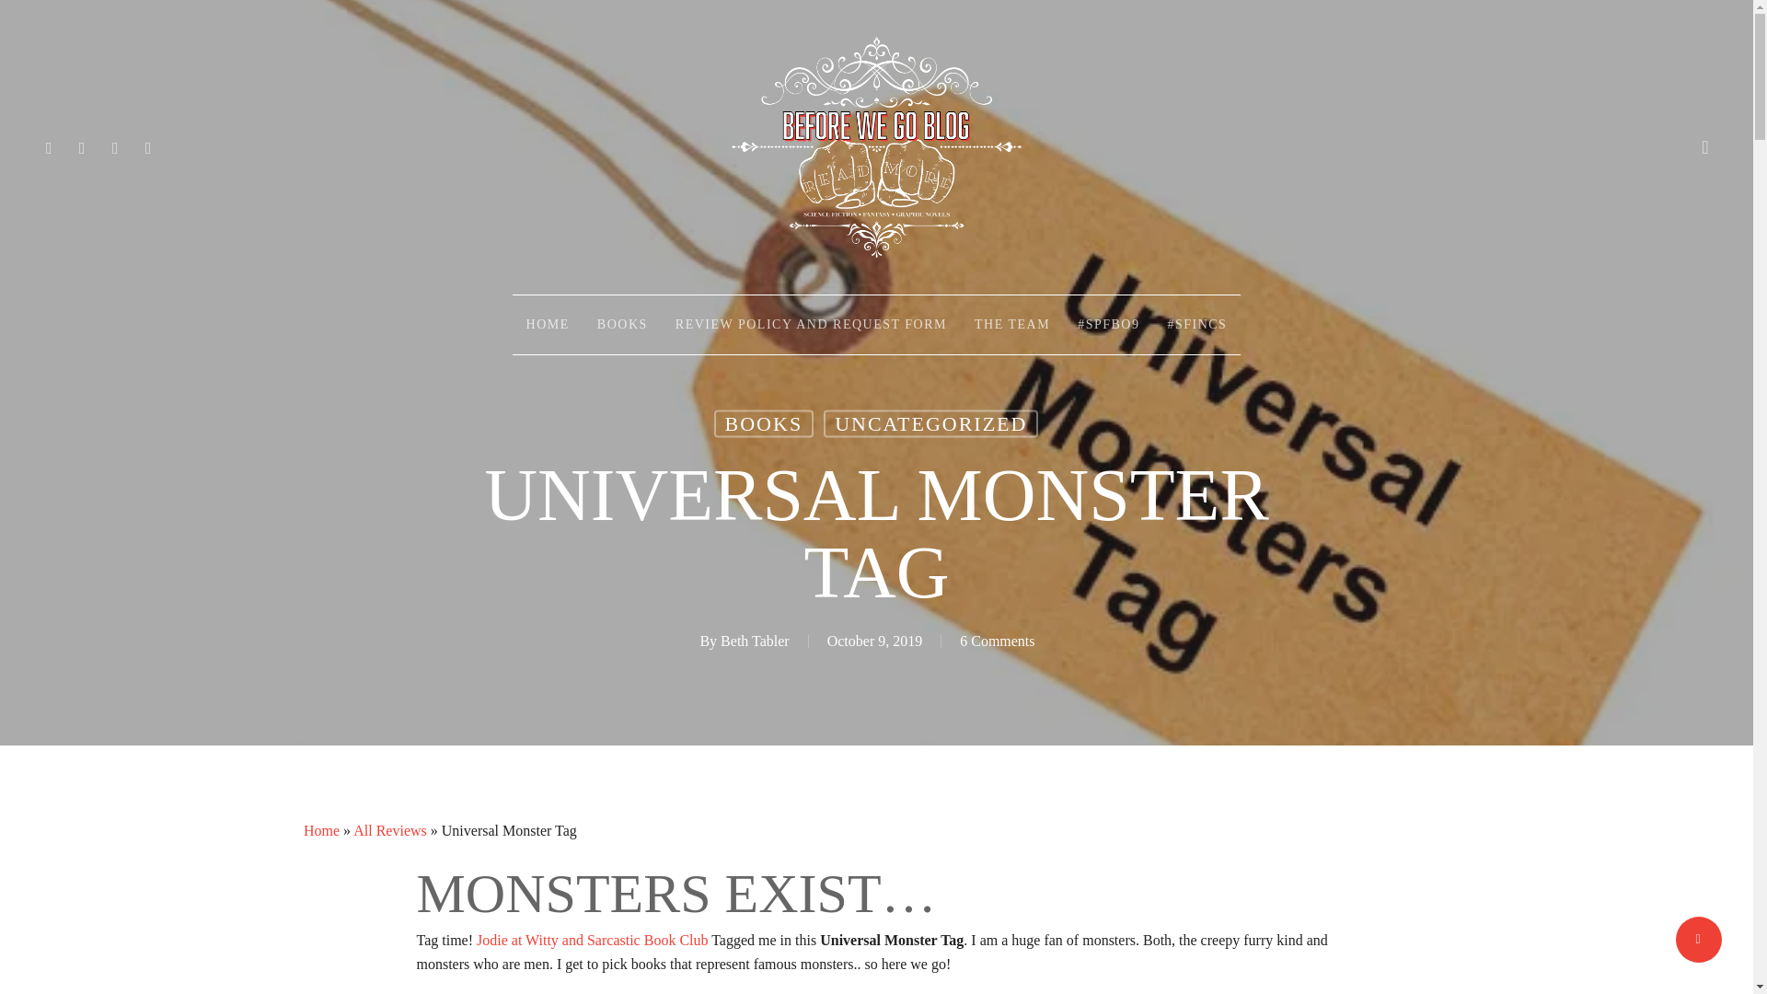 The height and width of the screenshot is (994, 1767). What do you see at coordinates (593, 941) in the screenshot?
I see `Jodie at Witty and Sarcastic Book Club` at bounding box center [593, 941].